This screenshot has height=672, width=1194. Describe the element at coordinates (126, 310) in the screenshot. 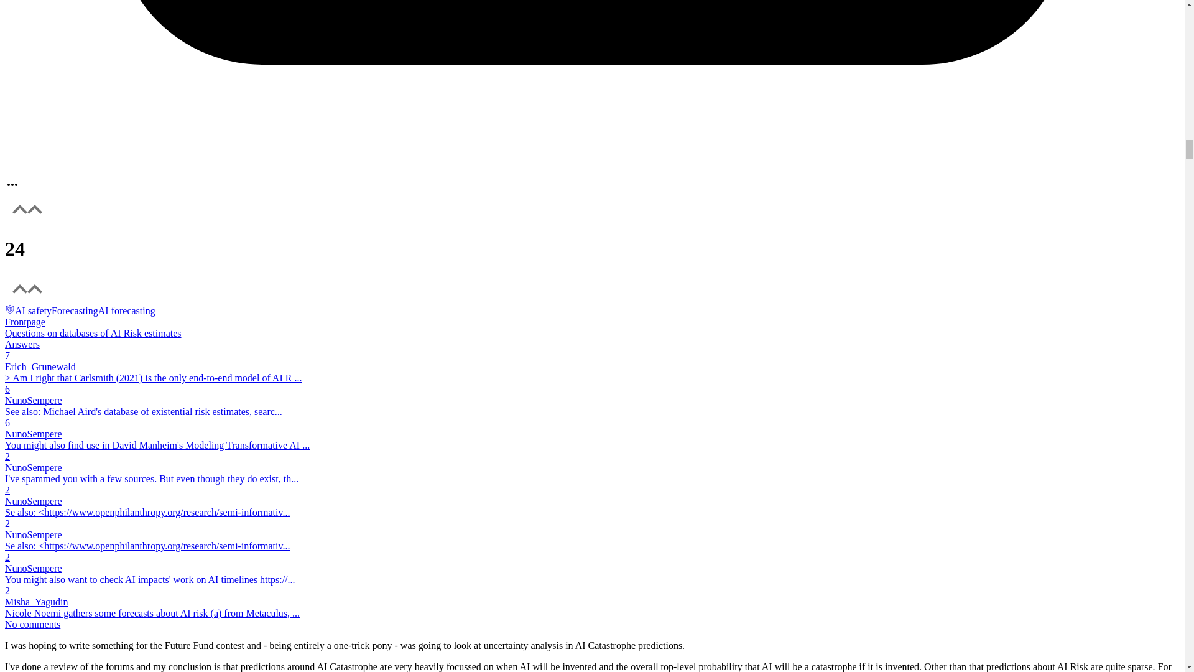

I see `AI forecasting` at that location.